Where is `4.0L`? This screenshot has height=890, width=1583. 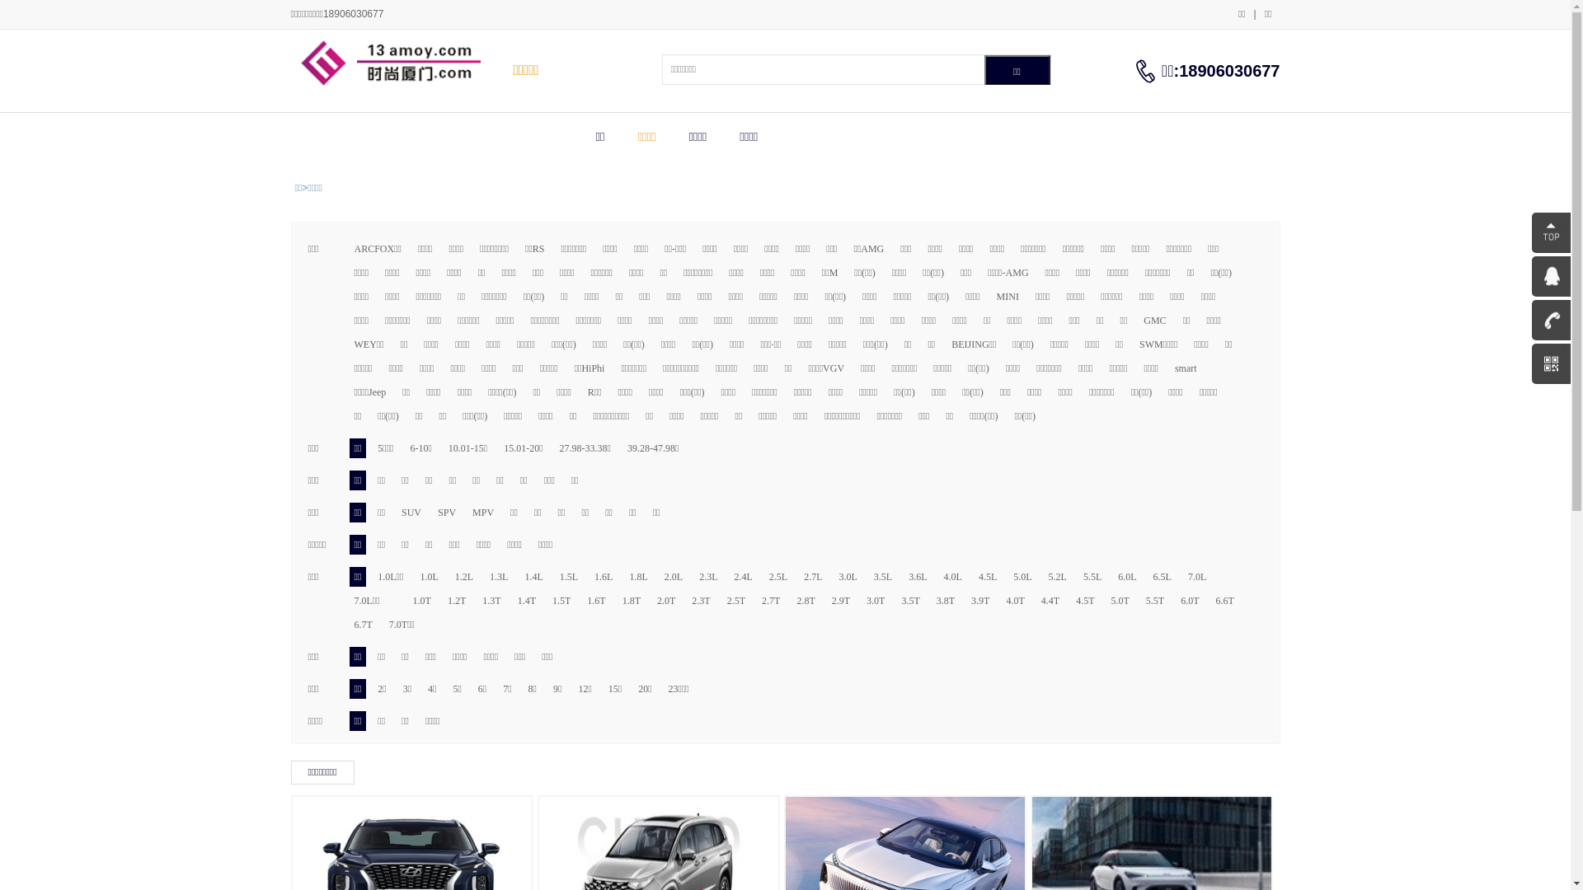
4.0L is located at coordinates (953, 577).